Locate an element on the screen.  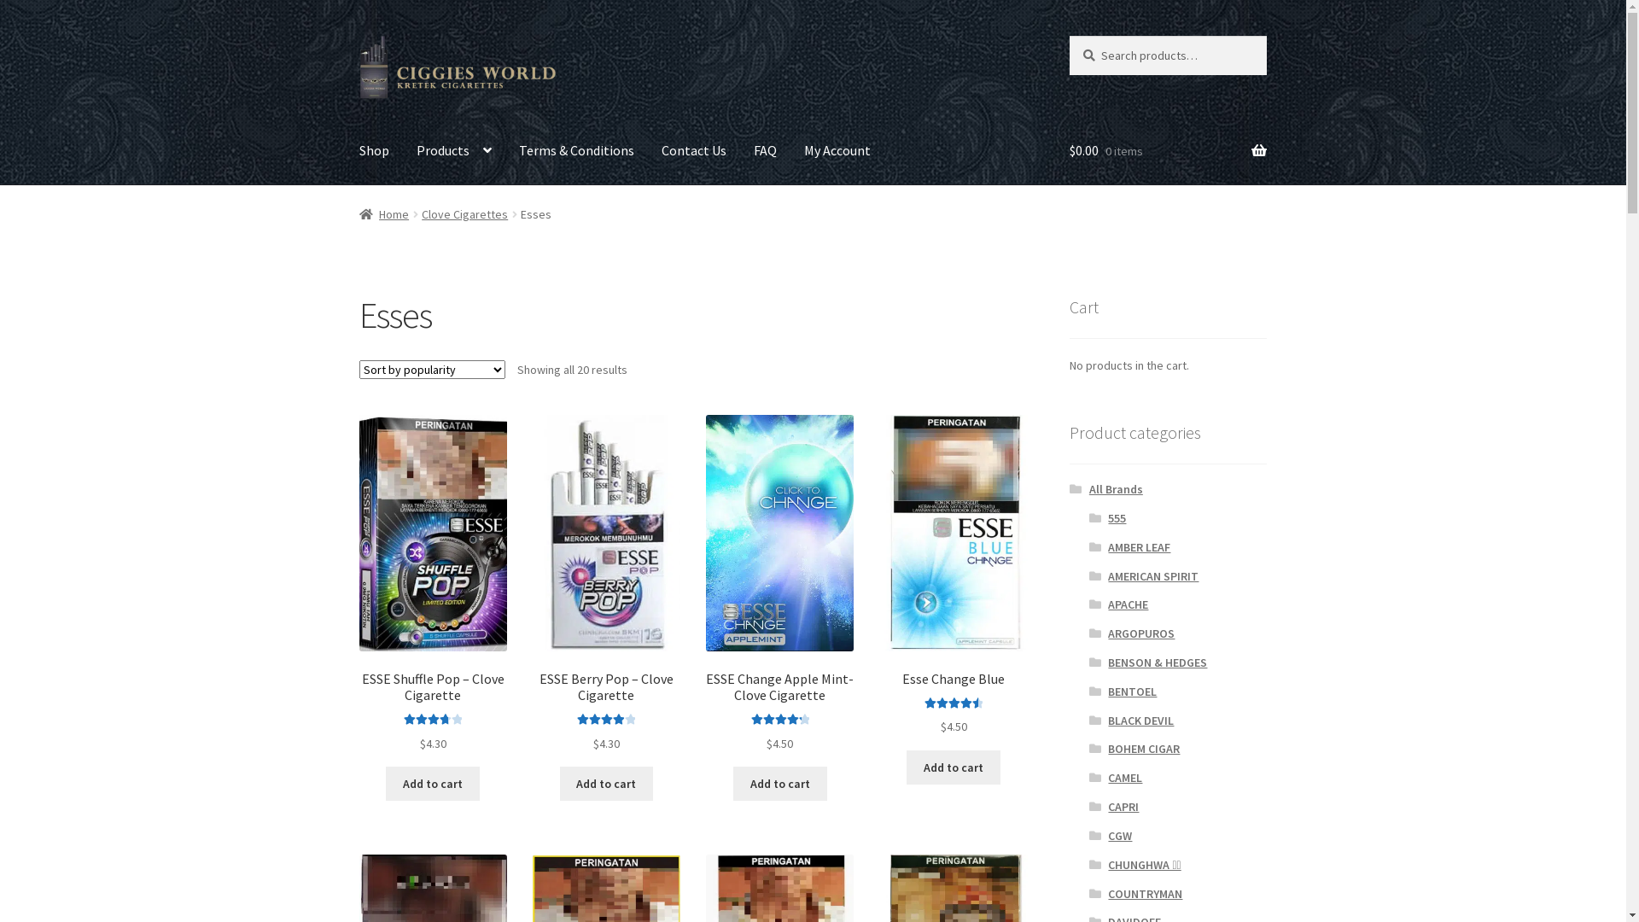
Products is located at coordinates (454, 151).